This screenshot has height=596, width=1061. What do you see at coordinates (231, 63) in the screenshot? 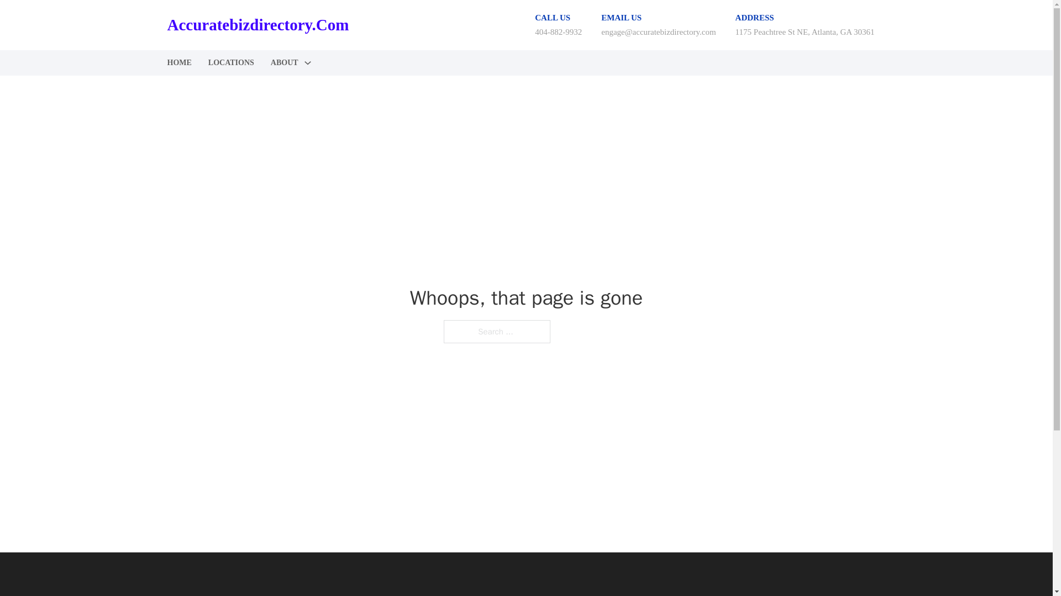
I see `LOCATIONS` at bounding box center [231, 63].